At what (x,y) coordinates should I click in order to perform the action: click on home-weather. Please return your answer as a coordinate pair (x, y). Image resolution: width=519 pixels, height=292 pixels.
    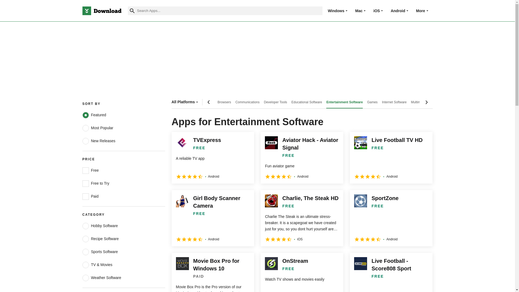
    Looking at the image, I should click on (85, 278).